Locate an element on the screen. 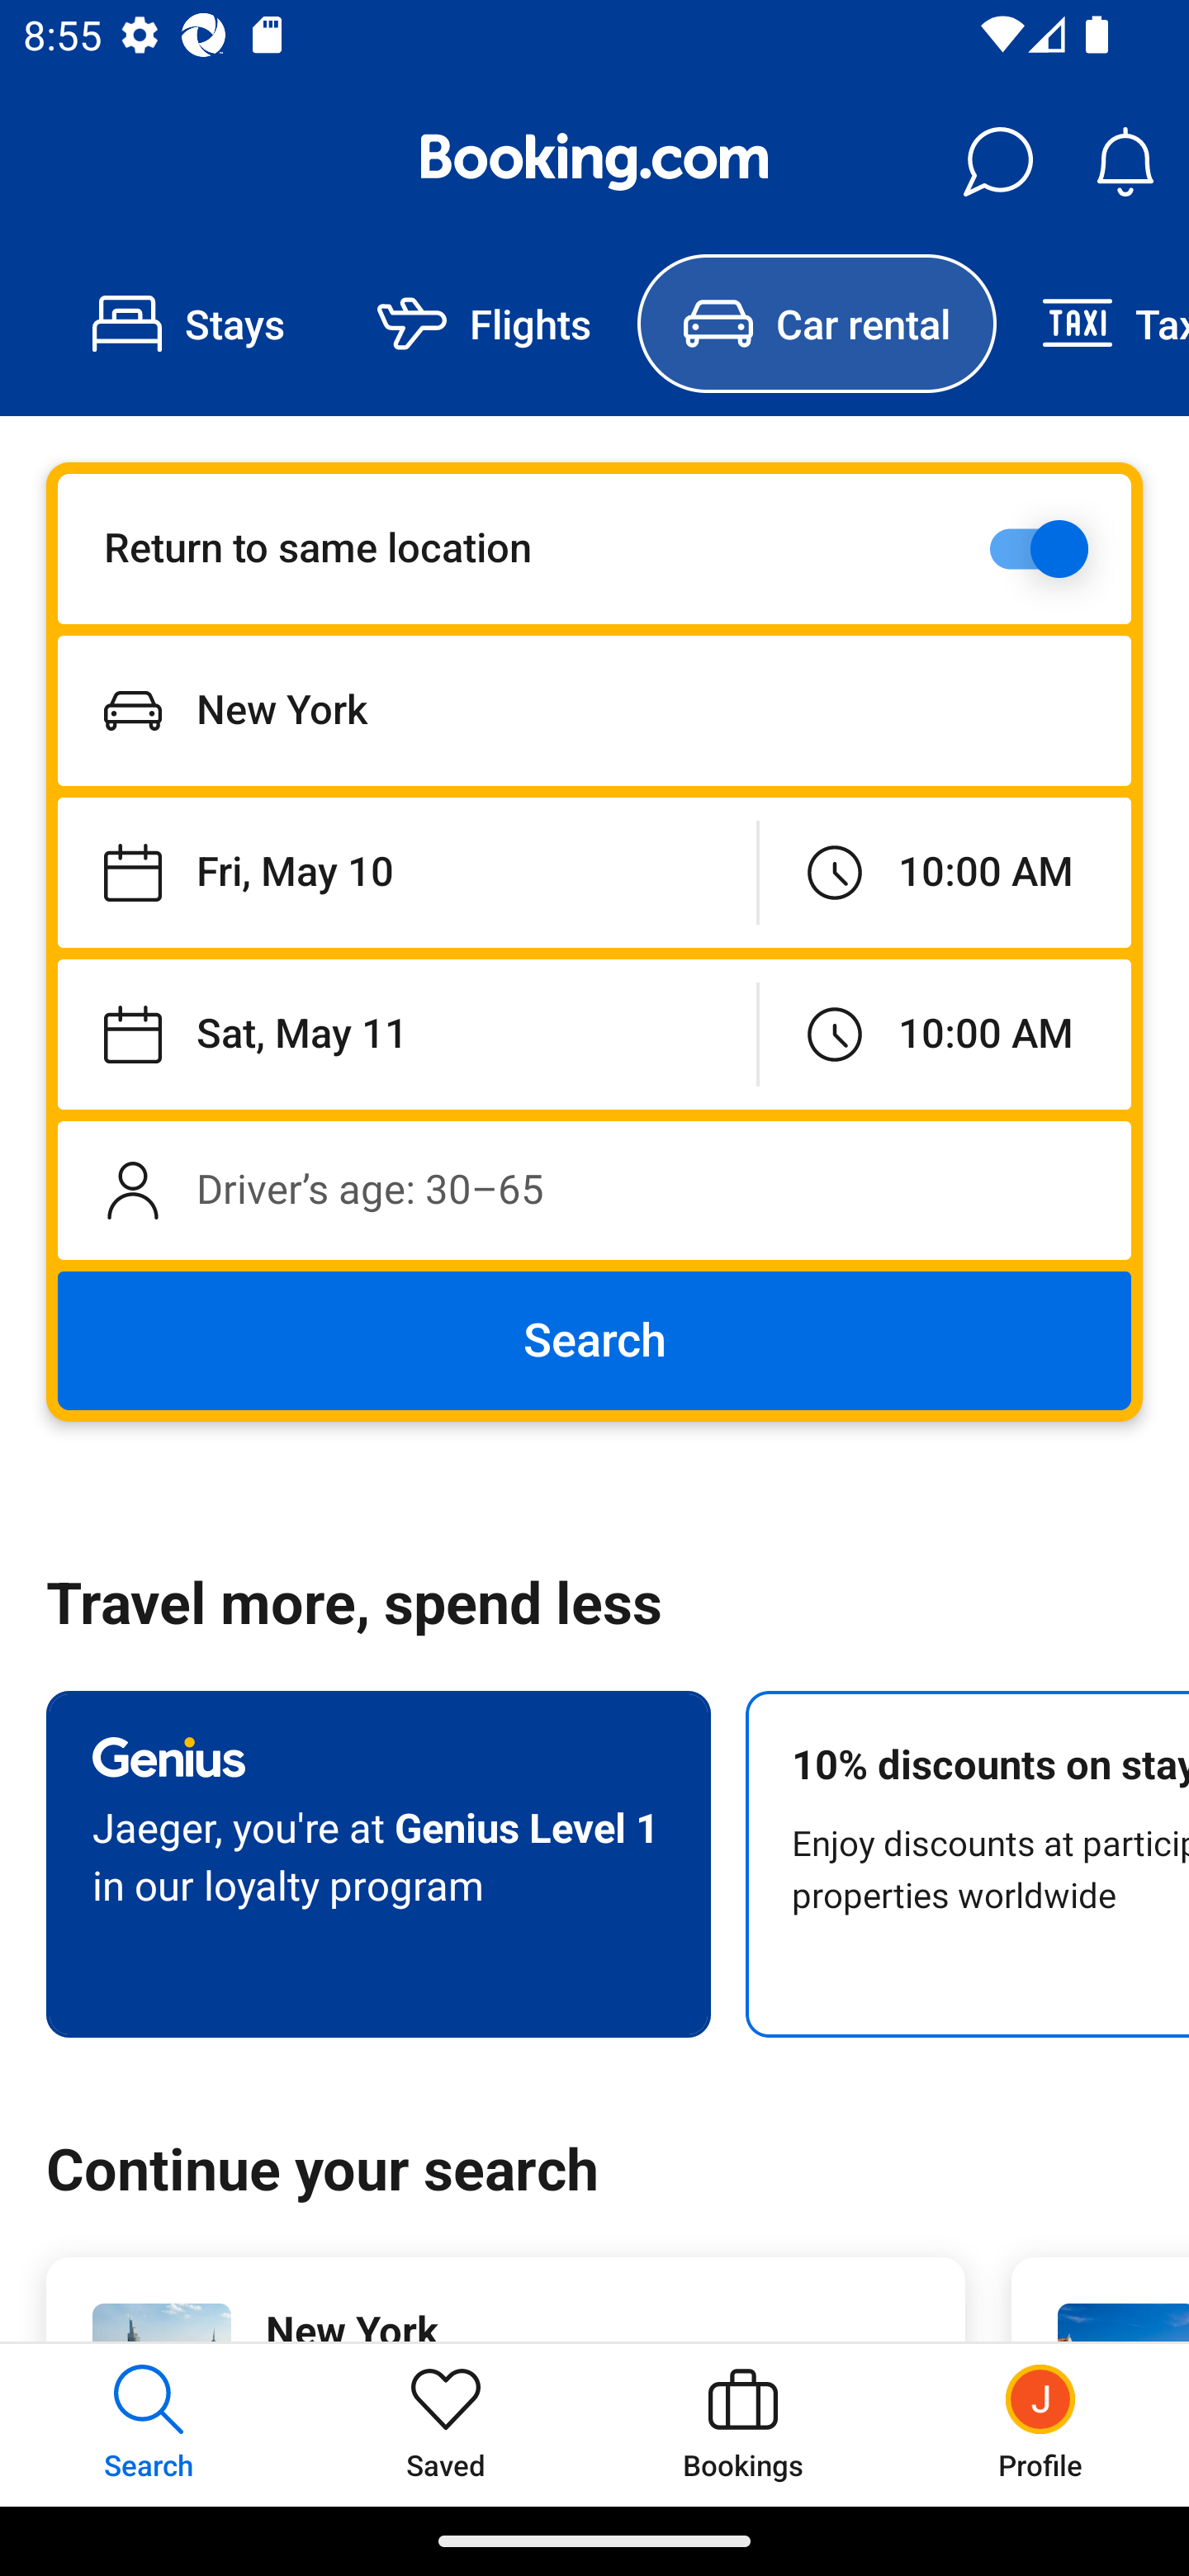  Notifications is located at coordinates (1125, 162).